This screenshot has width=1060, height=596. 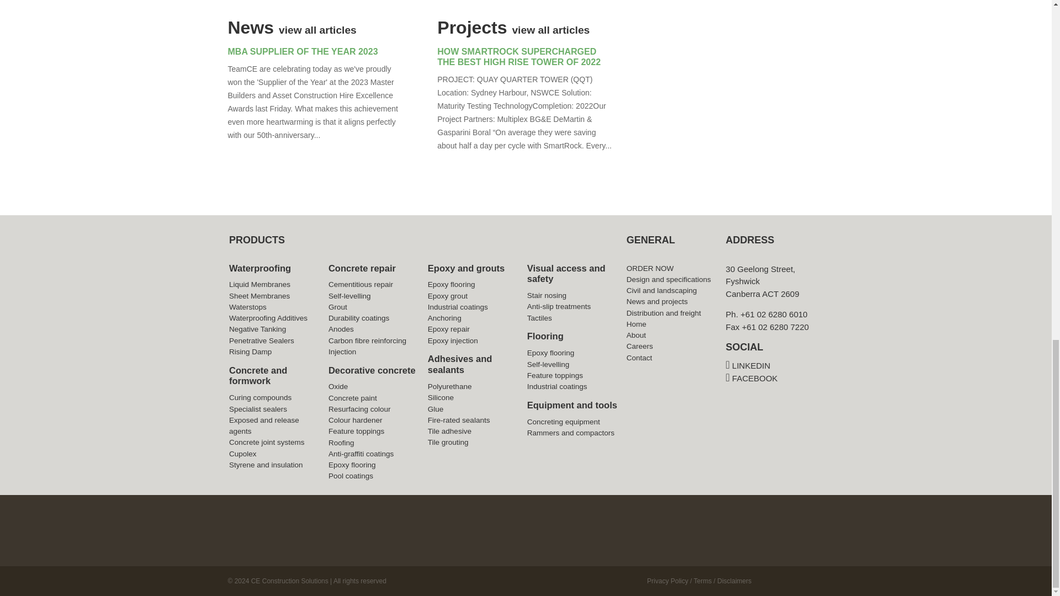 What do you see at coordinates (250, 351) in the screenshot?
I see `Rising Damp` at bounding box center [250, 351].